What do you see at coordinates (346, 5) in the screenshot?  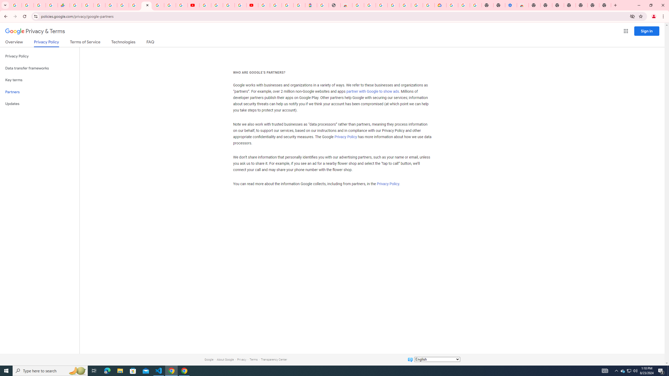 I see `Chrome Web Store - Household` at bounding box center [346, 5].